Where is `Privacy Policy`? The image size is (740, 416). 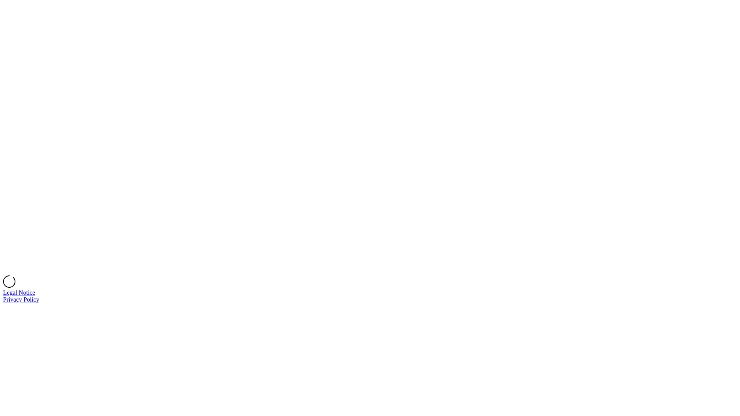
Privacy Policy is located at coordinates (21, 300).